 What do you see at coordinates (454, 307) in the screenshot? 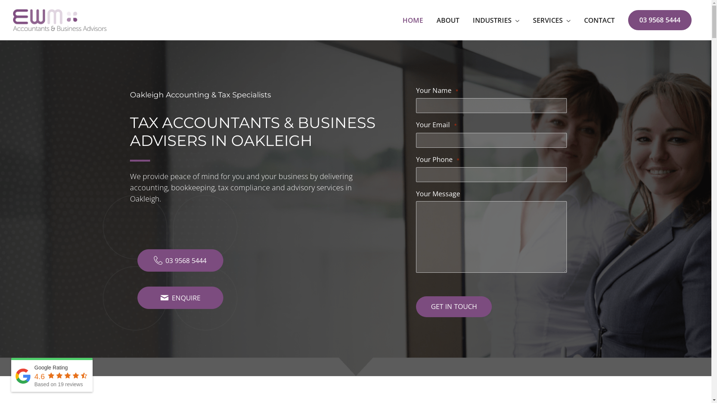
I see `GET IN TOUCH` at bounding box center [454, 307].